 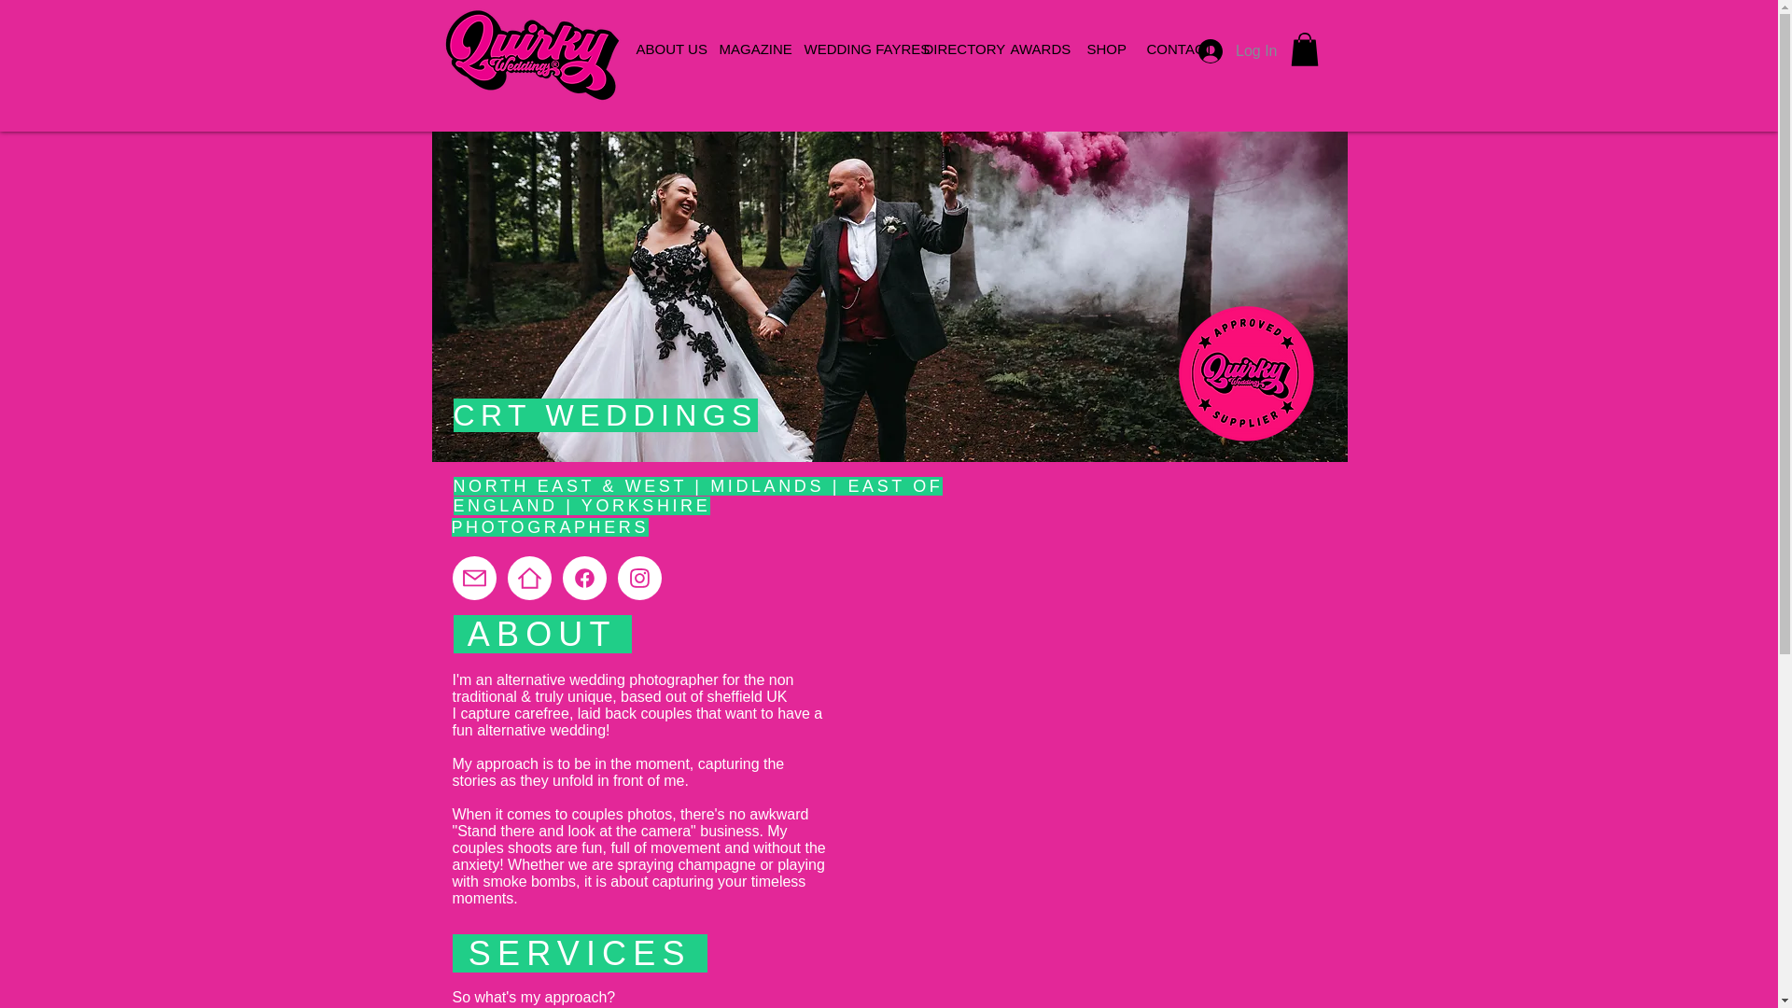 I want to click on AWARDS, so click(x=1034, y=49).